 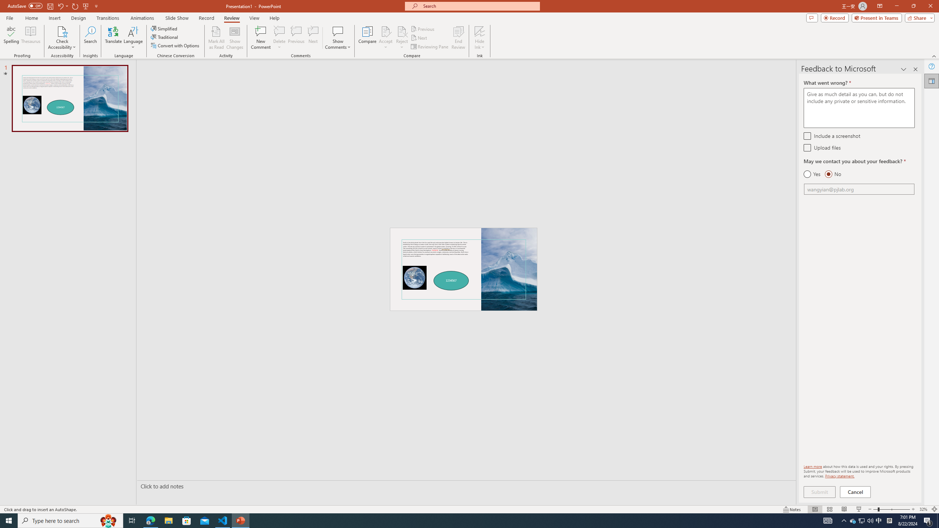 I want to click on Show Comments, so click(x=338, y=38).